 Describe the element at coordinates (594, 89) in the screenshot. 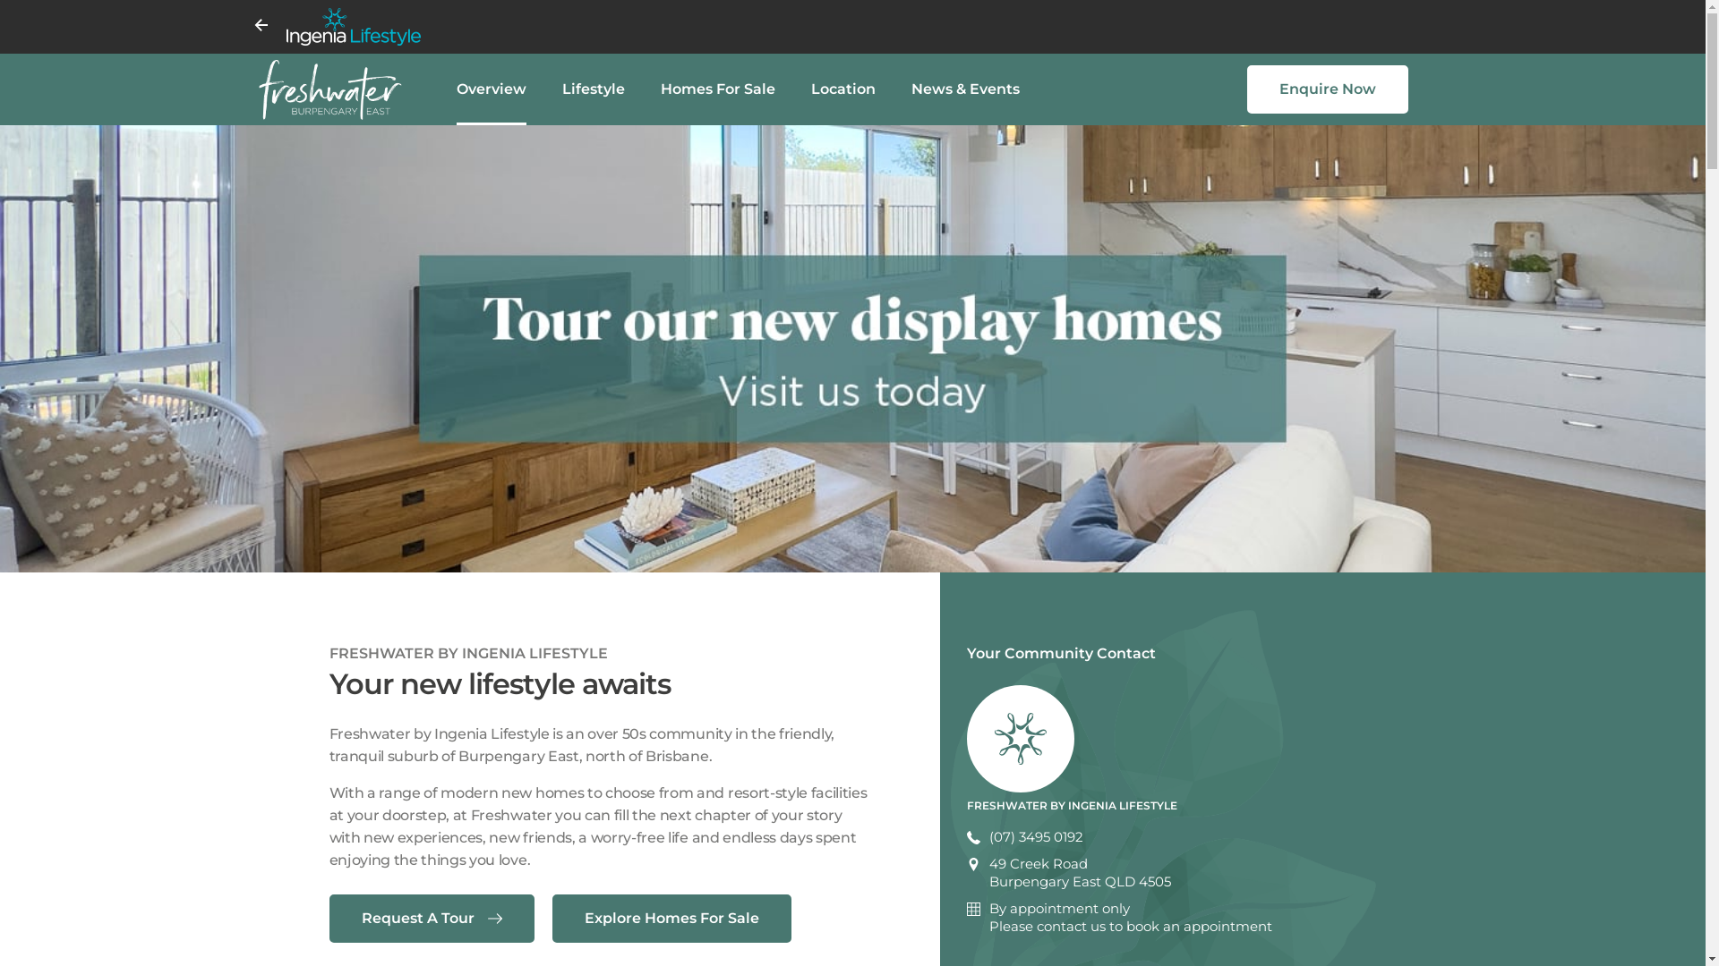

I see `Lifestyle` at that location.